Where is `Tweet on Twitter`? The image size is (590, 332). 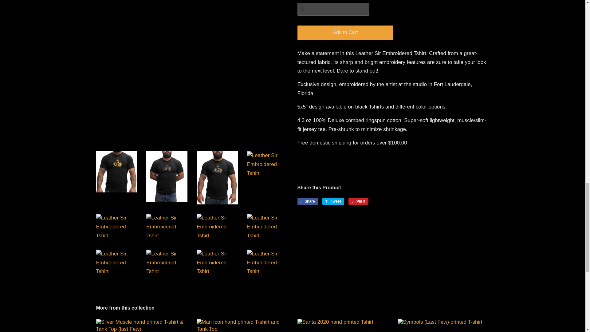 Tweet on Twitter is located at coordinates (333, 201).